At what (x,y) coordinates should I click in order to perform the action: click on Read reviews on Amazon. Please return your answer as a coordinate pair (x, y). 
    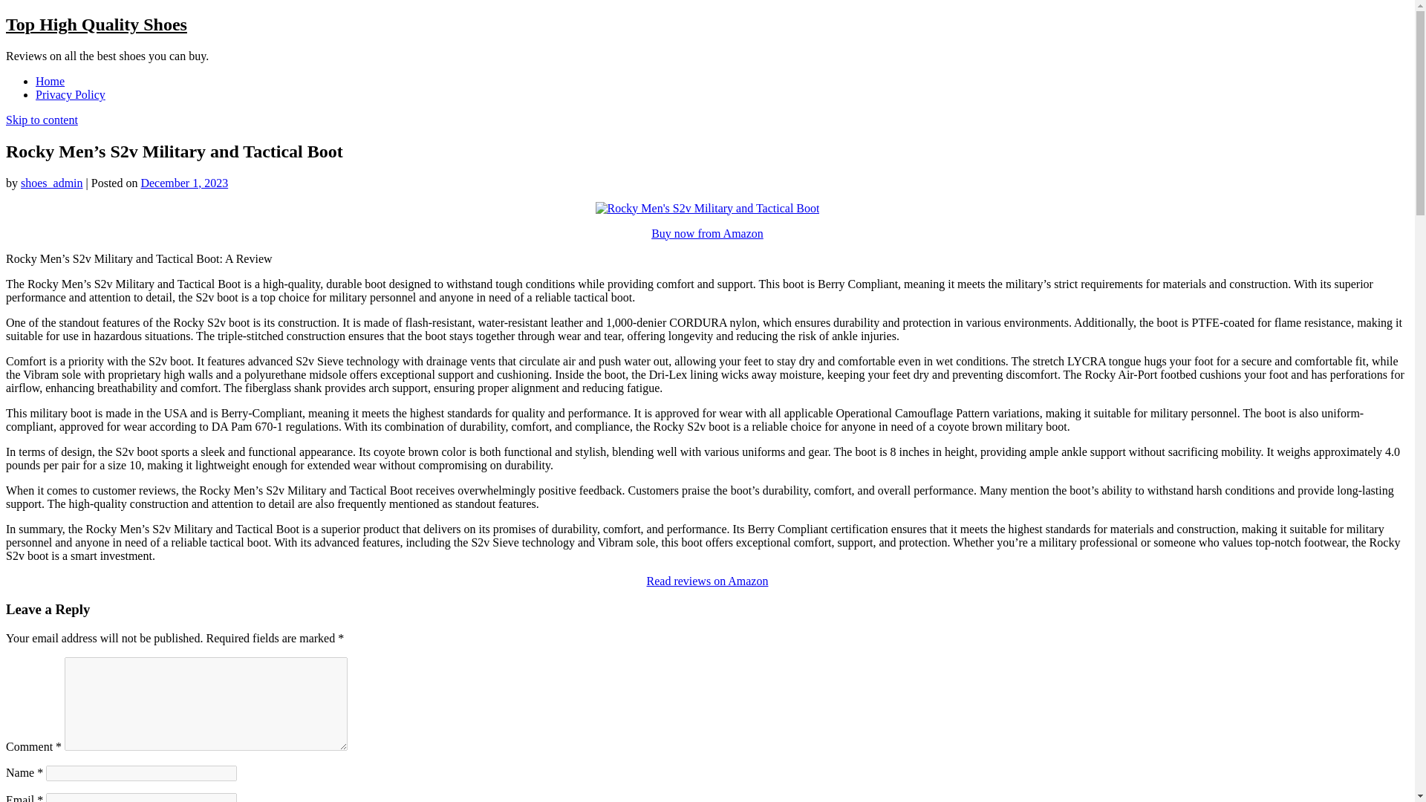
    Looking at the image, I should click on (707, 581).